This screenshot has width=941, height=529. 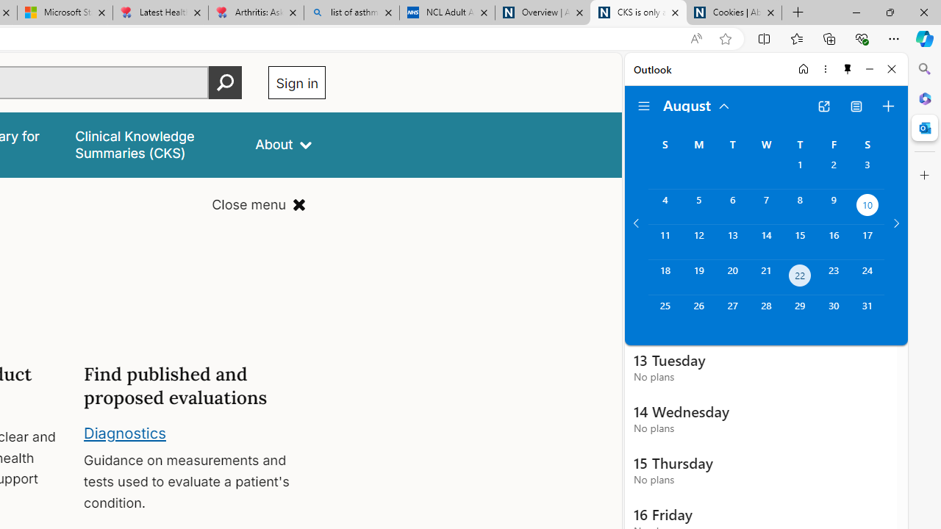 What do you see at coordinates (152, 144) in the screenshot?
I see `false` at bounding box center [152, 144].